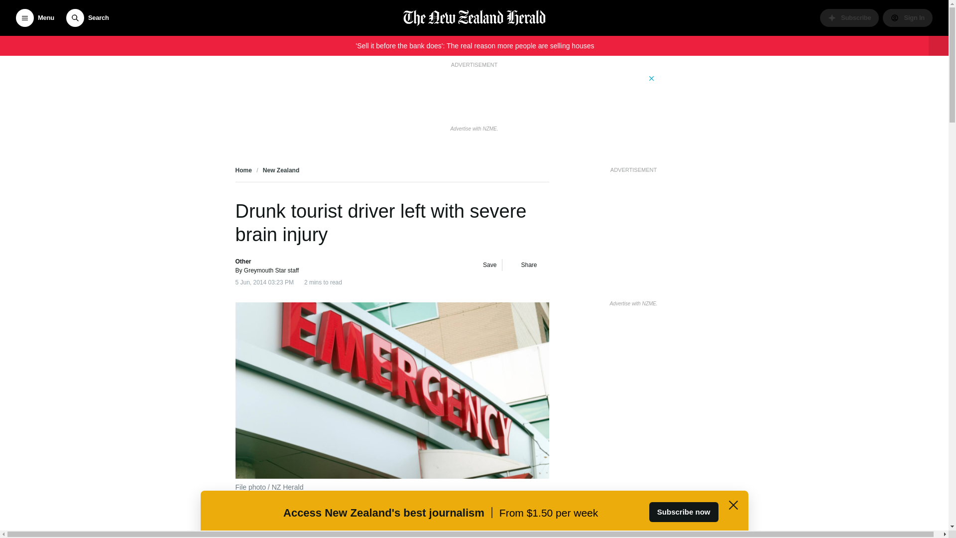  I want to click on Search, so click(87, 18).